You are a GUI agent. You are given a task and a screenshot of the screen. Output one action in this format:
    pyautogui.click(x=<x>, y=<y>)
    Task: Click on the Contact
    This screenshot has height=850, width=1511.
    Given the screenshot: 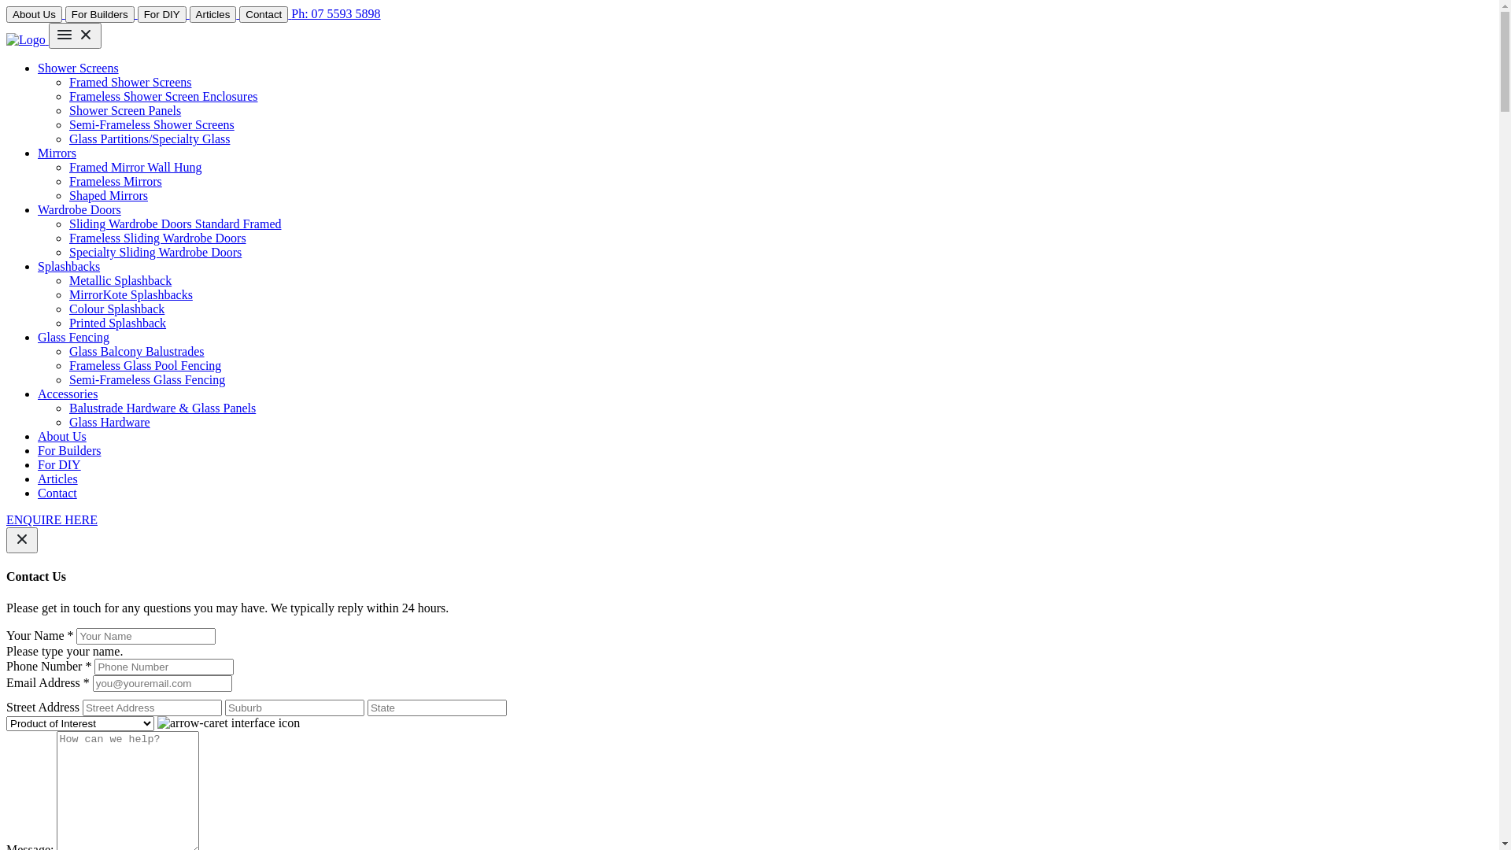 What is the action you would take?
    pyautogui.click(x=57, y=493)
    